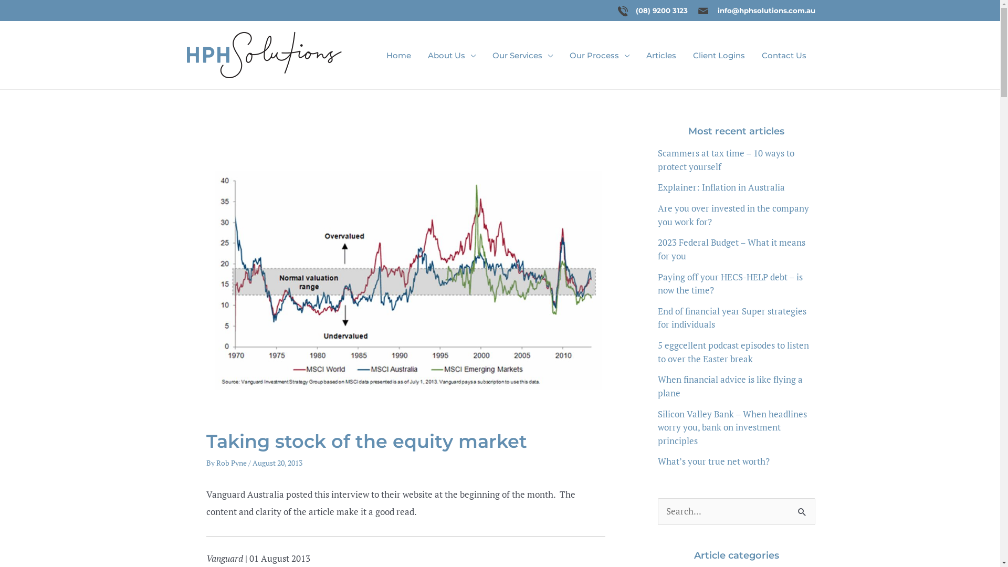 The image size is (1008, 567). I want to click on End of financial year Super strategies for individuals, so click(732, 318).